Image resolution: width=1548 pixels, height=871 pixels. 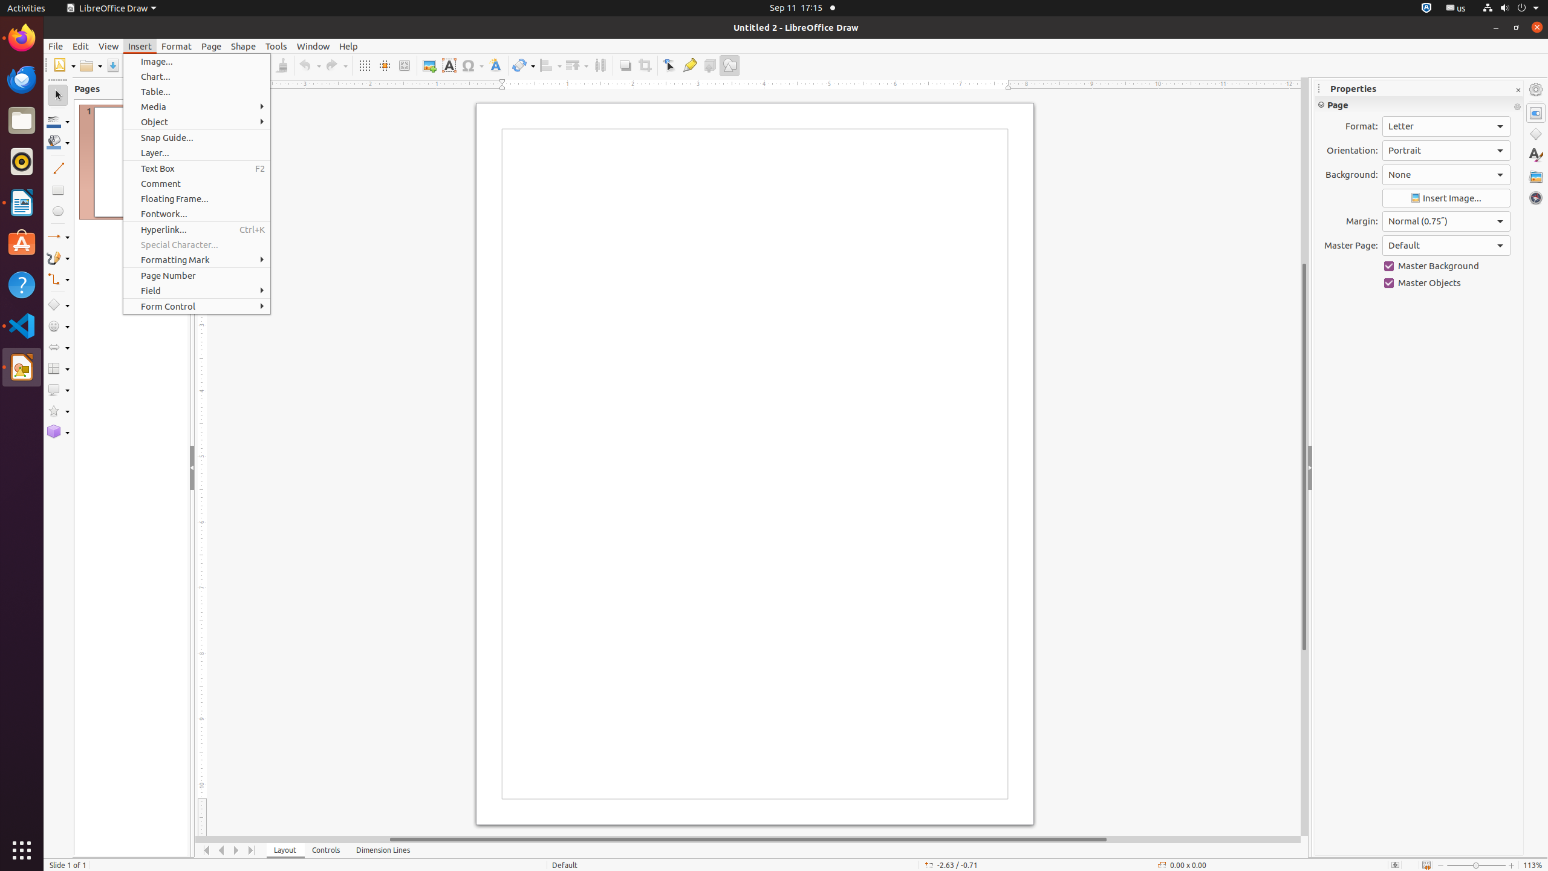 I want to click on Window, so click(x=313, y=46).